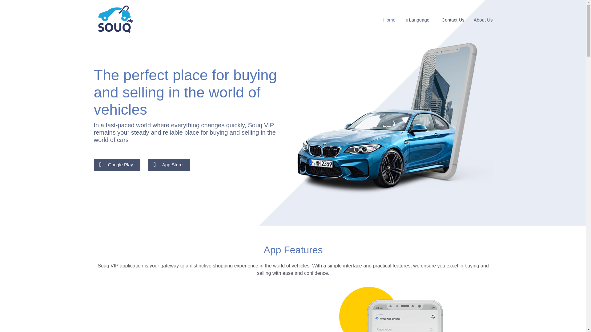 The image size is (591, 332). What do you see at coordinates (414, 20) in the screenshot?
I see `Language` at bounding box center [414, 20].